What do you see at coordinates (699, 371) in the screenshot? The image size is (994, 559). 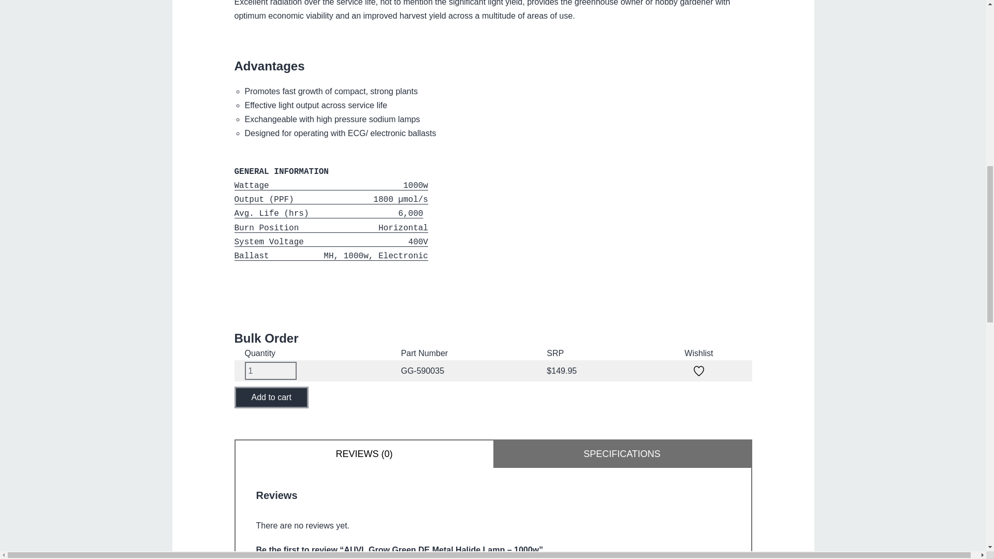 I see `Add to wishlist` at bounding box center [699, 371].